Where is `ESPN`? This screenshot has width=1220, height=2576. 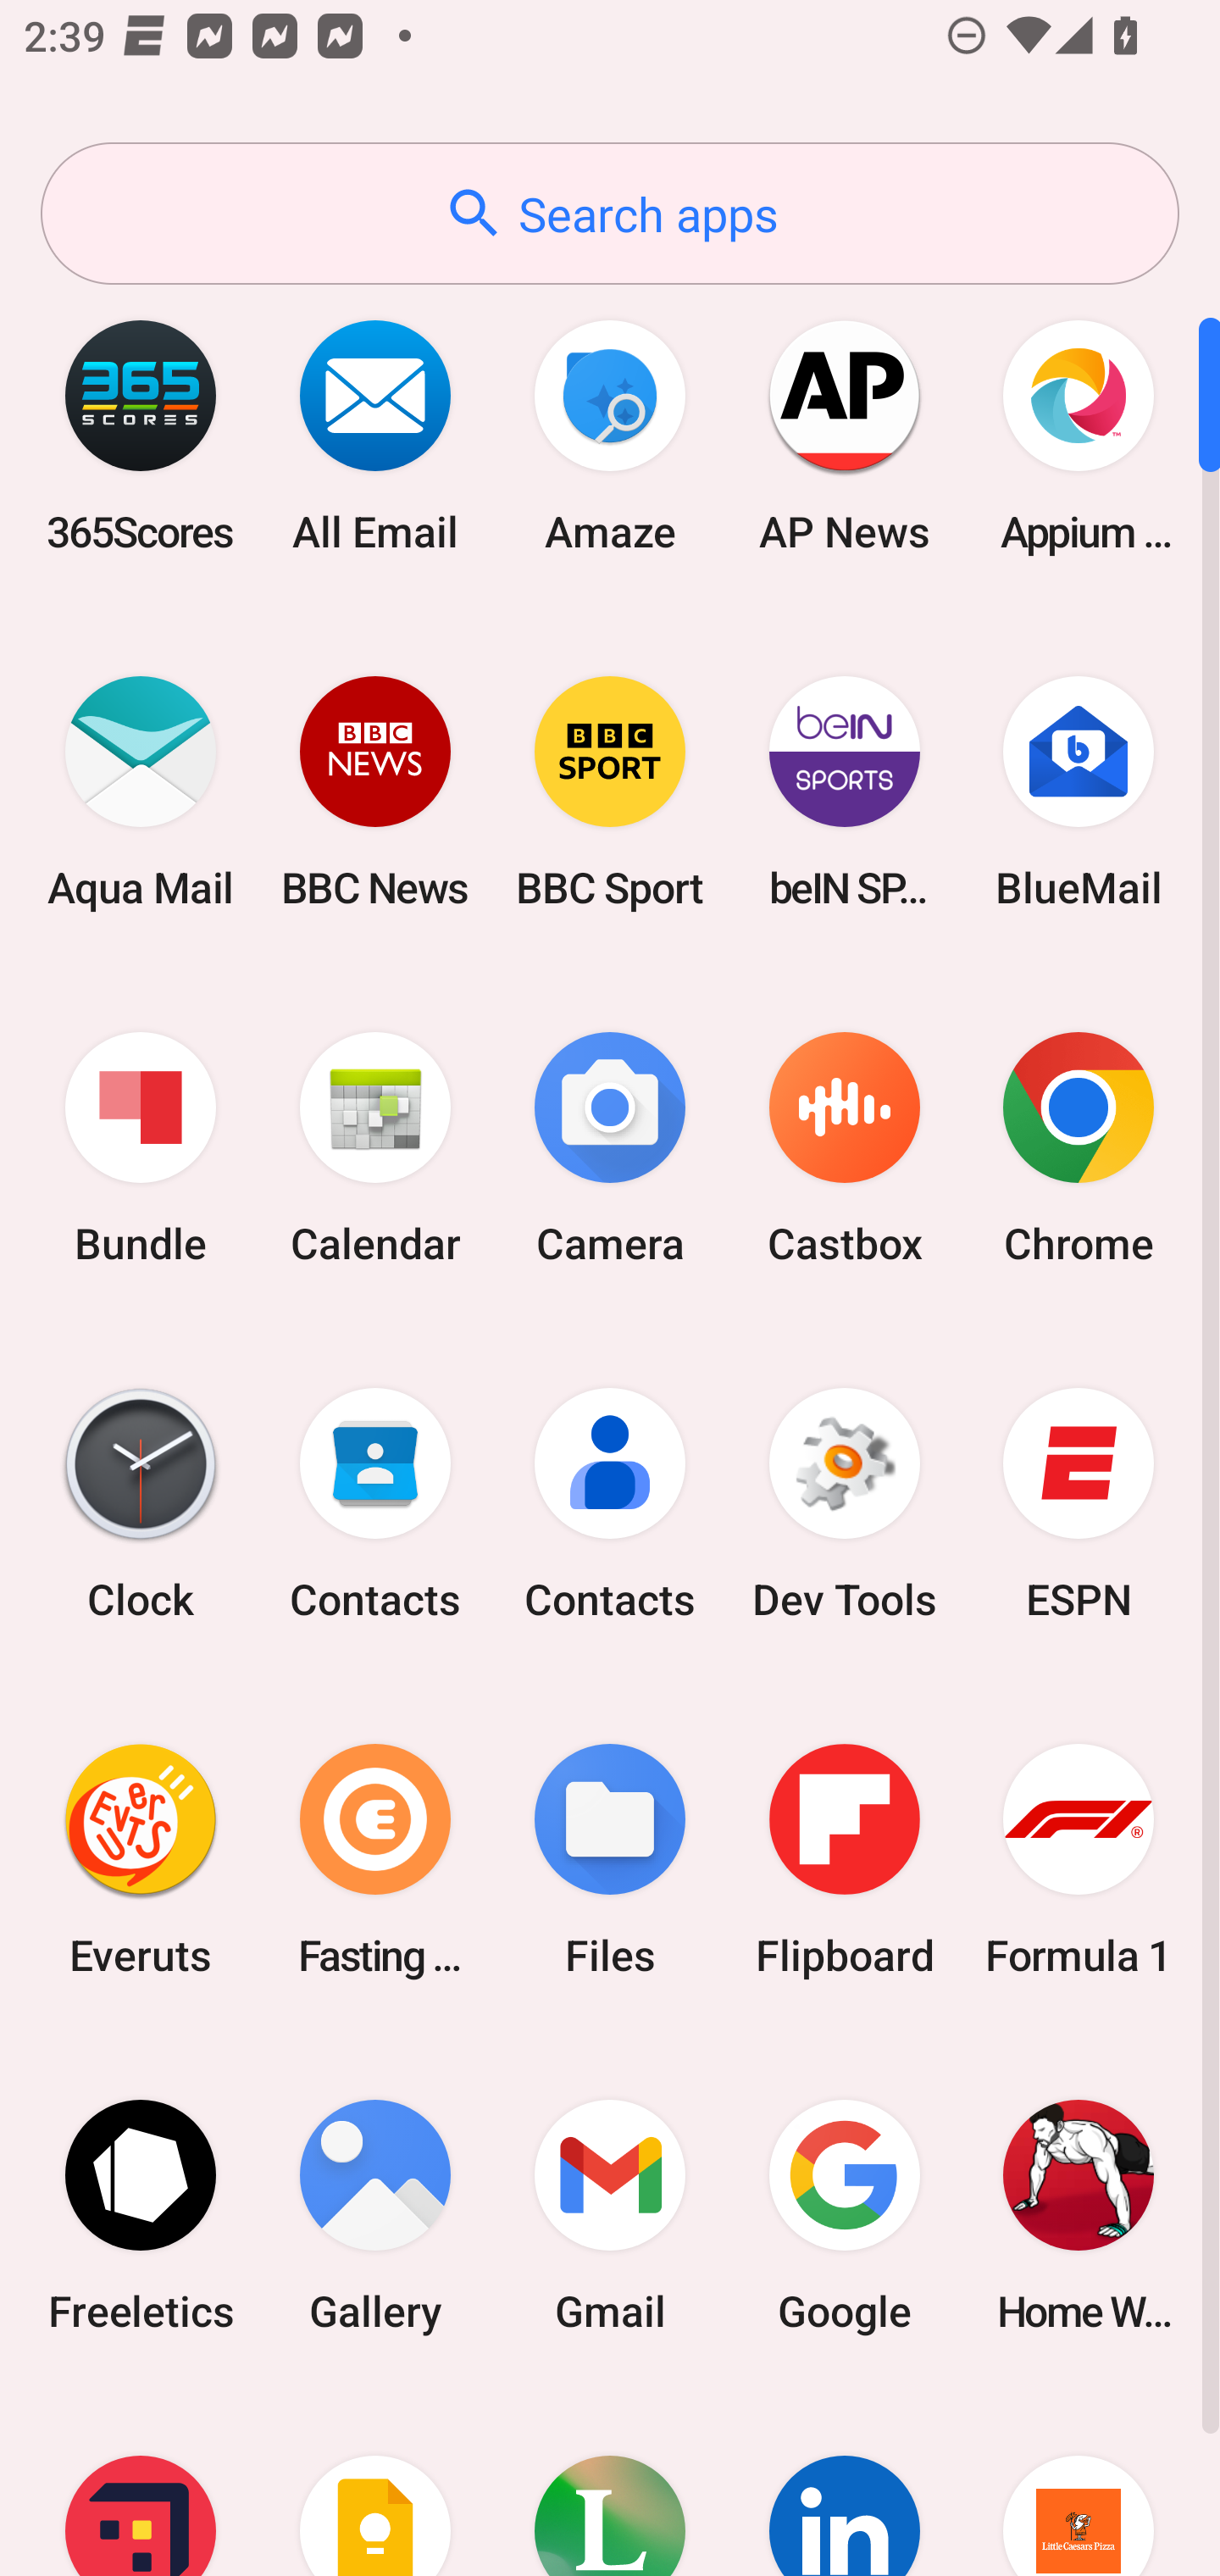 ESPN is located at coordinates (1079, 1504).